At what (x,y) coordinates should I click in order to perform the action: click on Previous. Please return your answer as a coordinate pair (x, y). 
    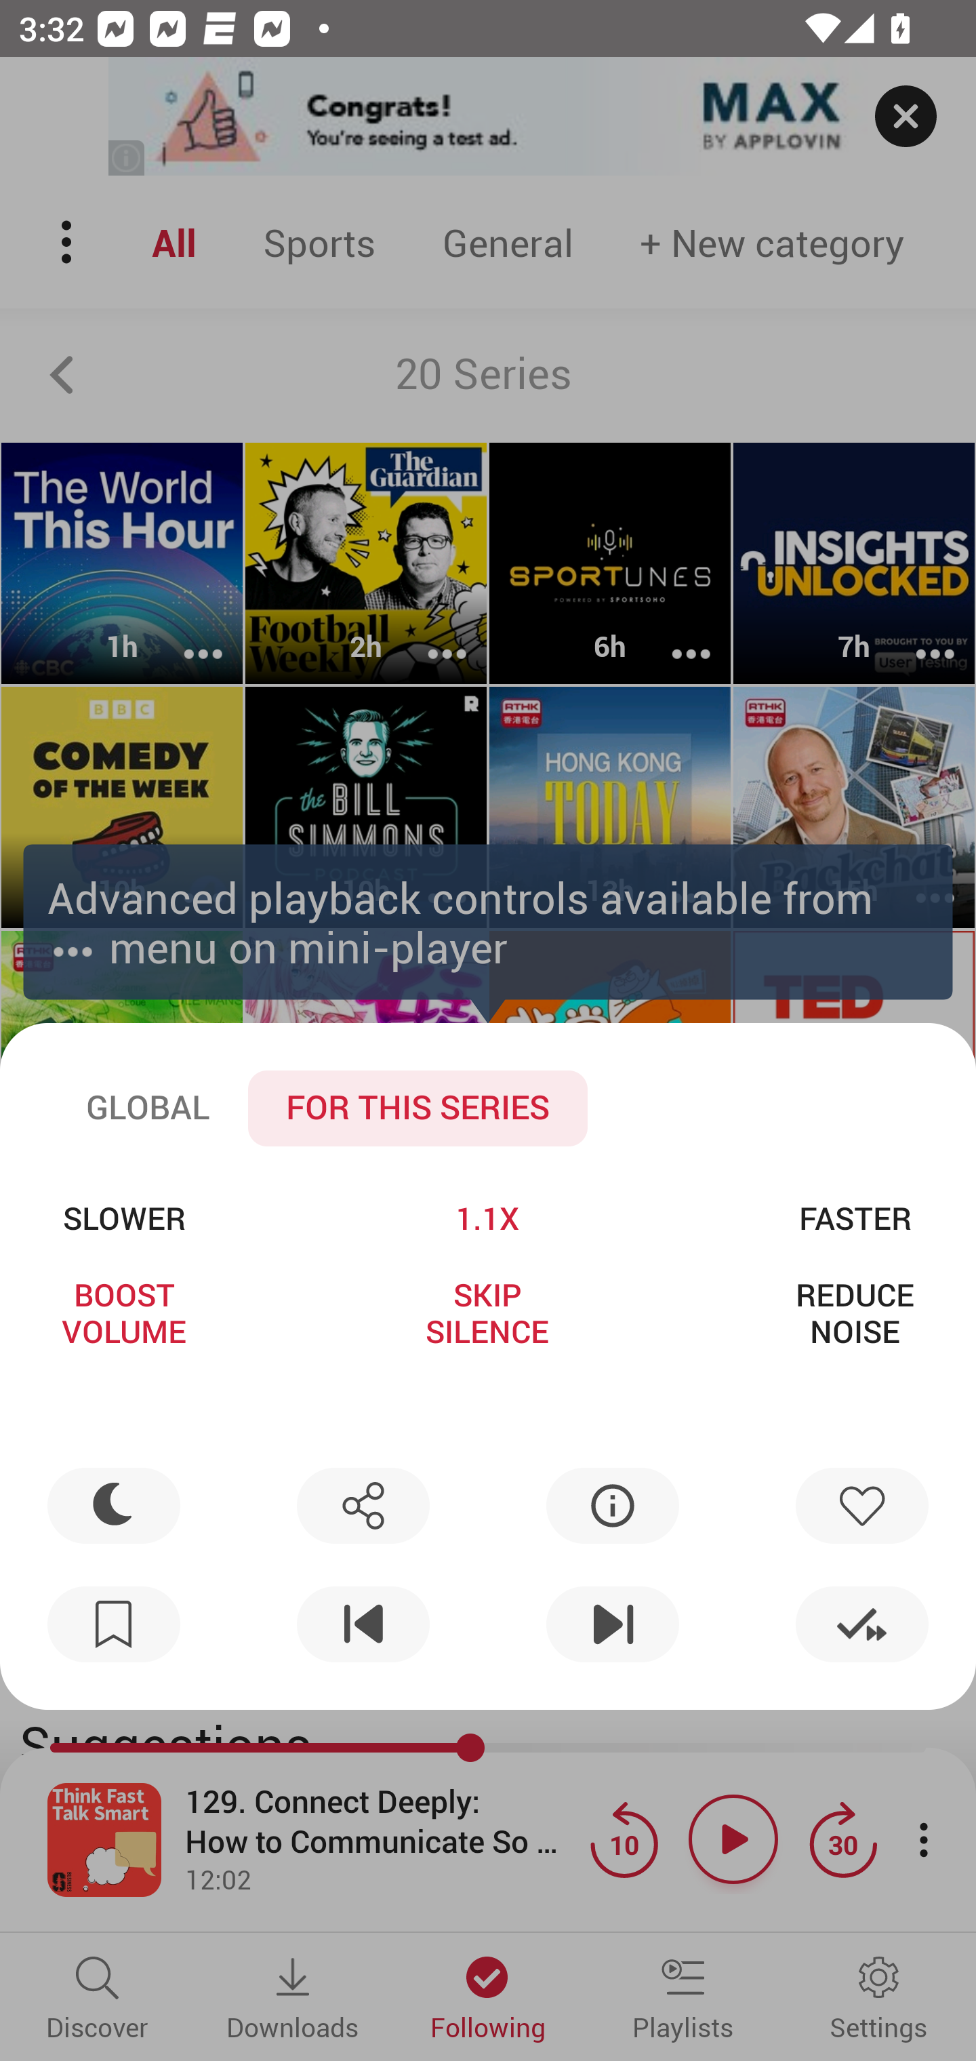
    Looking at the image, I should click on (363, 1624).